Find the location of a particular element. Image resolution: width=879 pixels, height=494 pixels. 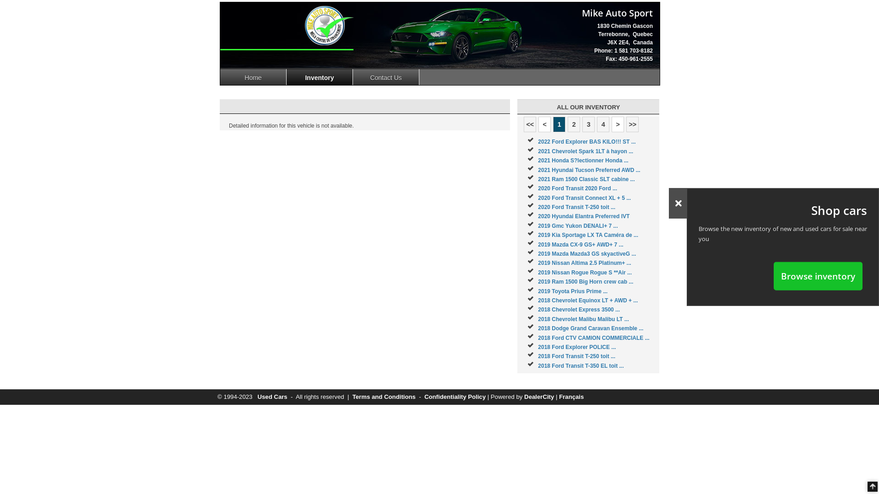

2018 Chevrolet Equinox LT + AWD + ... is located at coordinates (588, 301).